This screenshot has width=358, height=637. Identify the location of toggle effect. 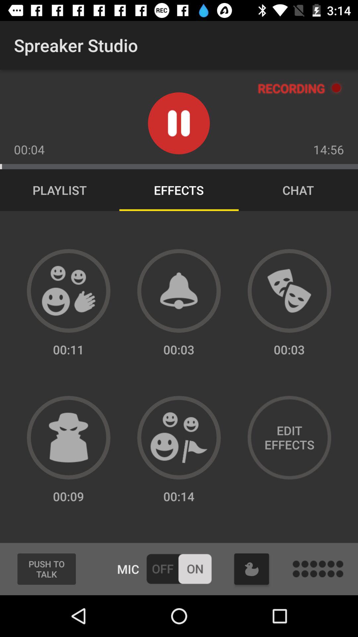
(179, 438).